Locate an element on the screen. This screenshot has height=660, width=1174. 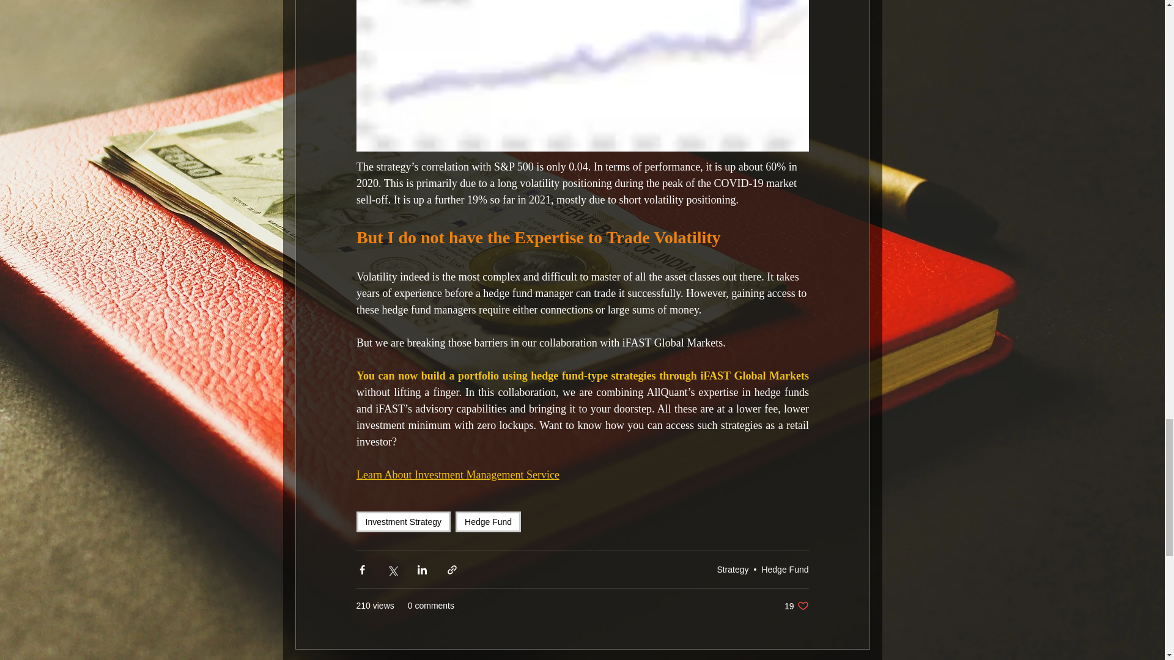
Hedge Fund is located at coordinates (796, 606).